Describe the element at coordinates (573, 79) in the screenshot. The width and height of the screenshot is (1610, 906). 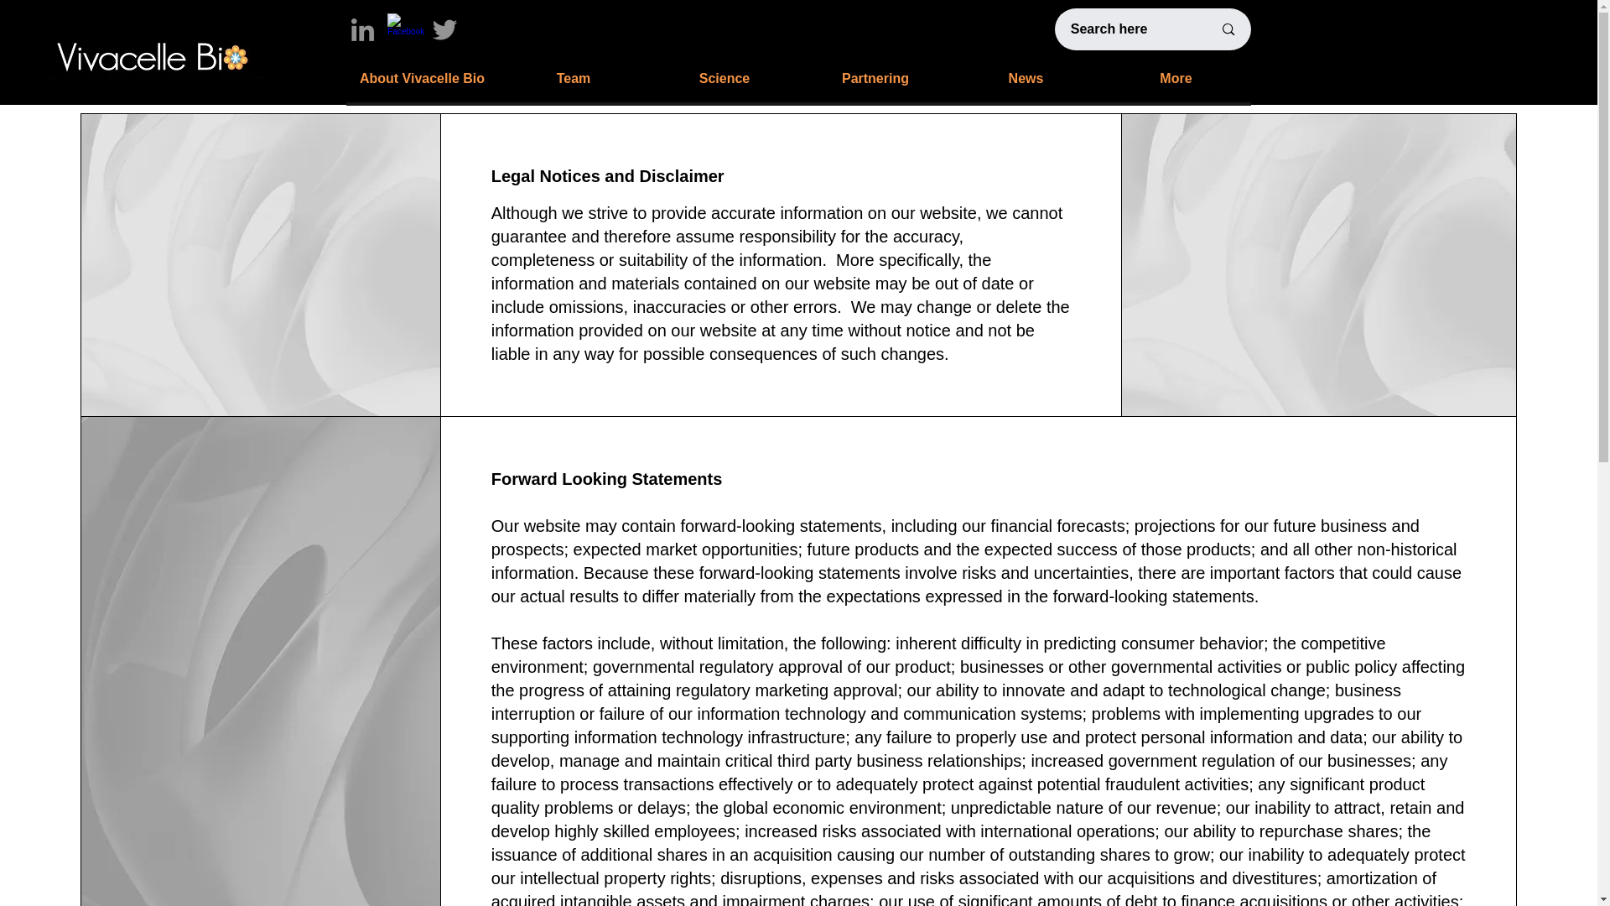
I see `Team` at that location.